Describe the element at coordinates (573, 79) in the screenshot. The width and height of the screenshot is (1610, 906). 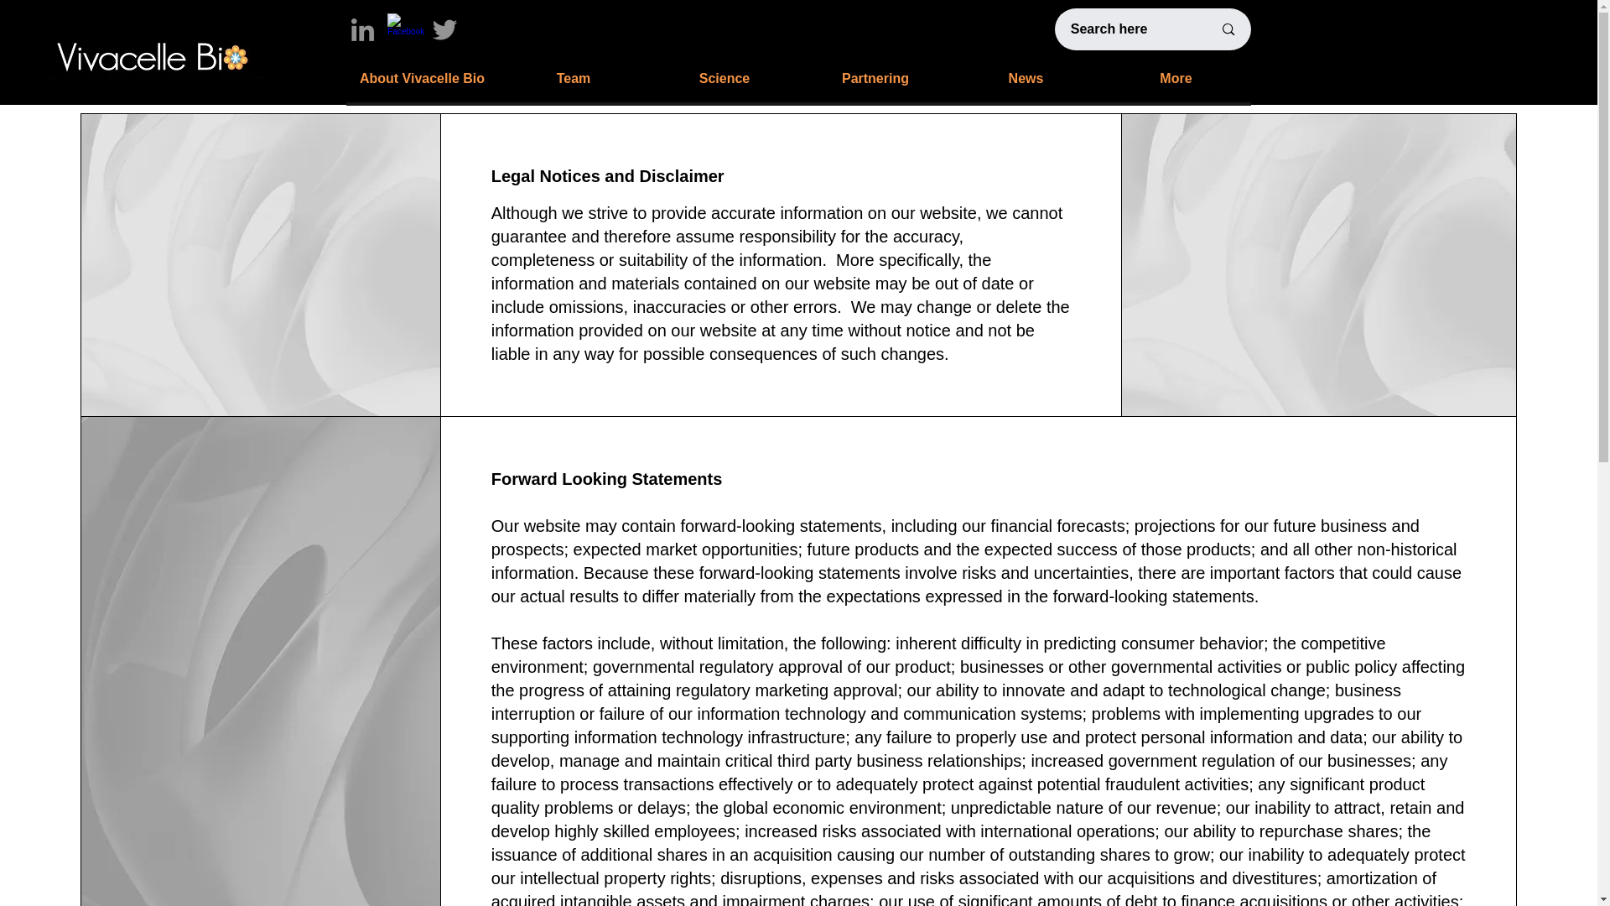
I see `Team` at that location.